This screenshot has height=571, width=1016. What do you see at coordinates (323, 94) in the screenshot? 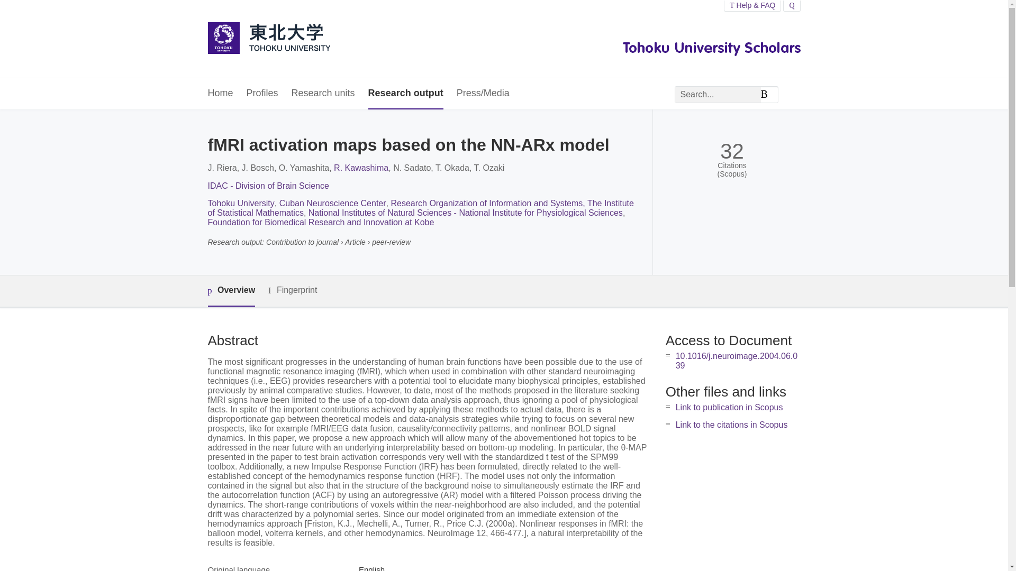
I see `Research units` at bounding box center [323, 94].